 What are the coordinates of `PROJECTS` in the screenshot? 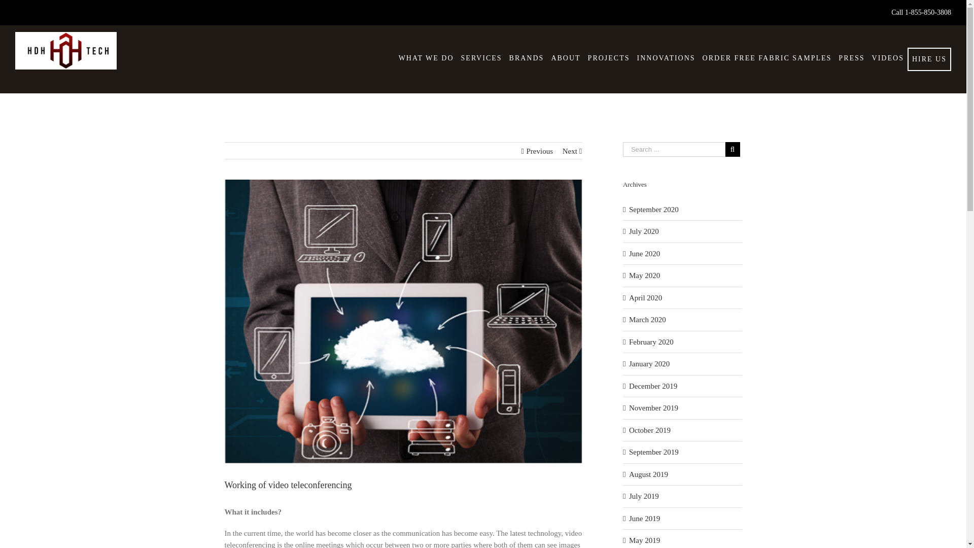 It's located at (609, 58).